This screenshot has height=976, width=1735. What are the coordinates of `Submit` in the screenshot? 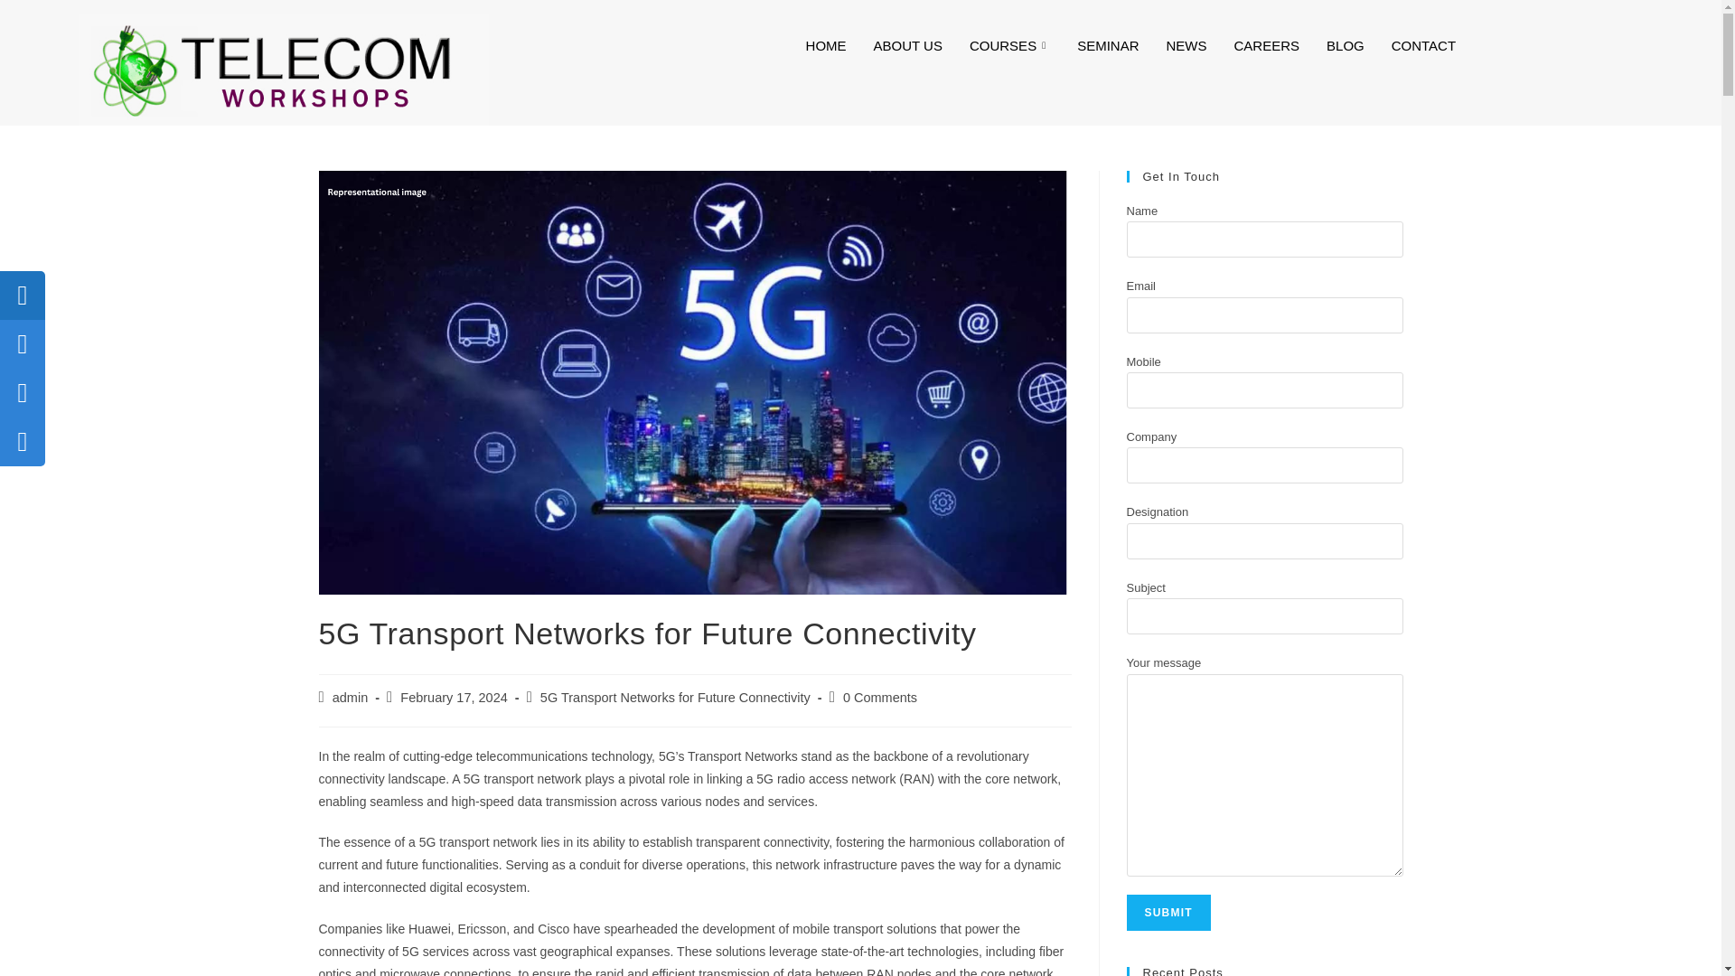 It's located at (1168, 913).